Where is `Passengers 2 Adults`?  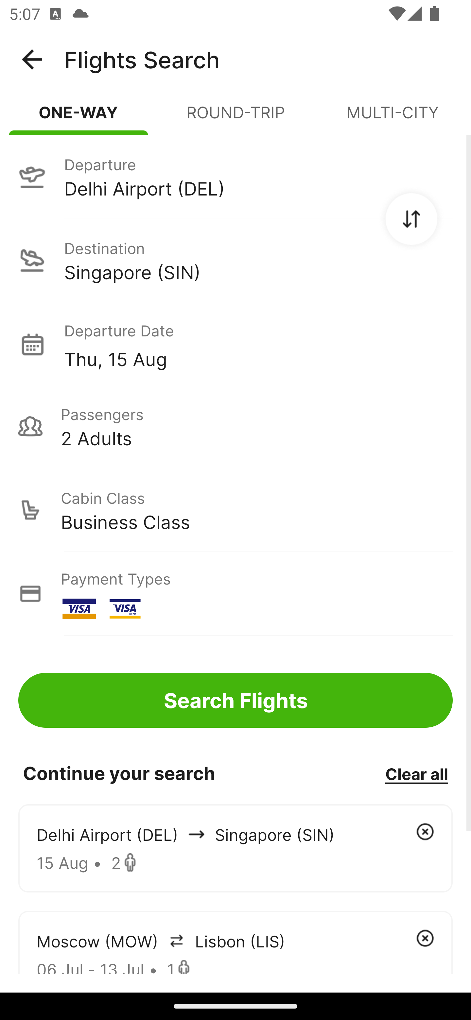 Passengers 2 Adults is located at coordinates (235, 426).